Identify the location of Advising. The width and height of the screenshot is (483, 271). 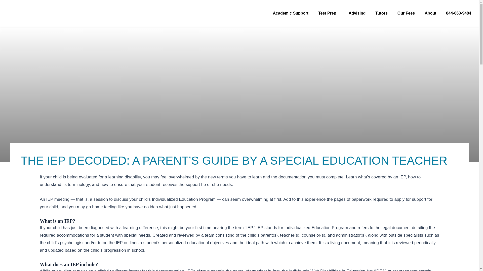
(357, 13).